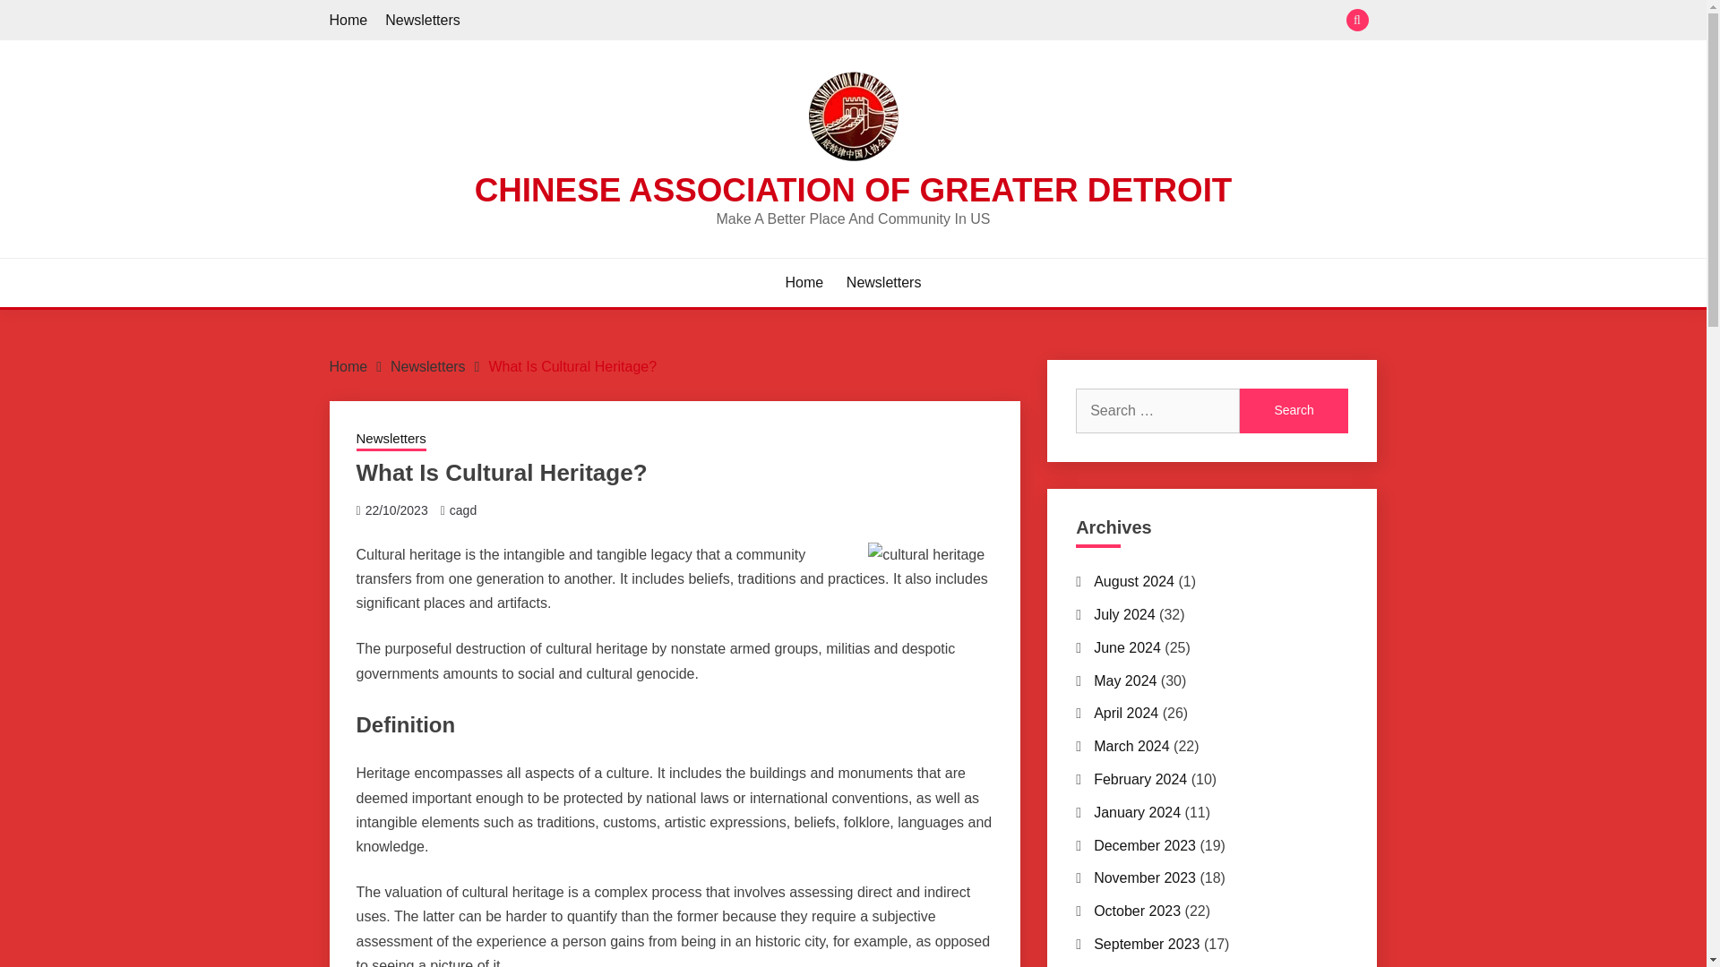 This screenshot has width=1720, height=967. Describe the element at coordinates (1145, 845) in the screenshot. I see `December 2023` at that location.